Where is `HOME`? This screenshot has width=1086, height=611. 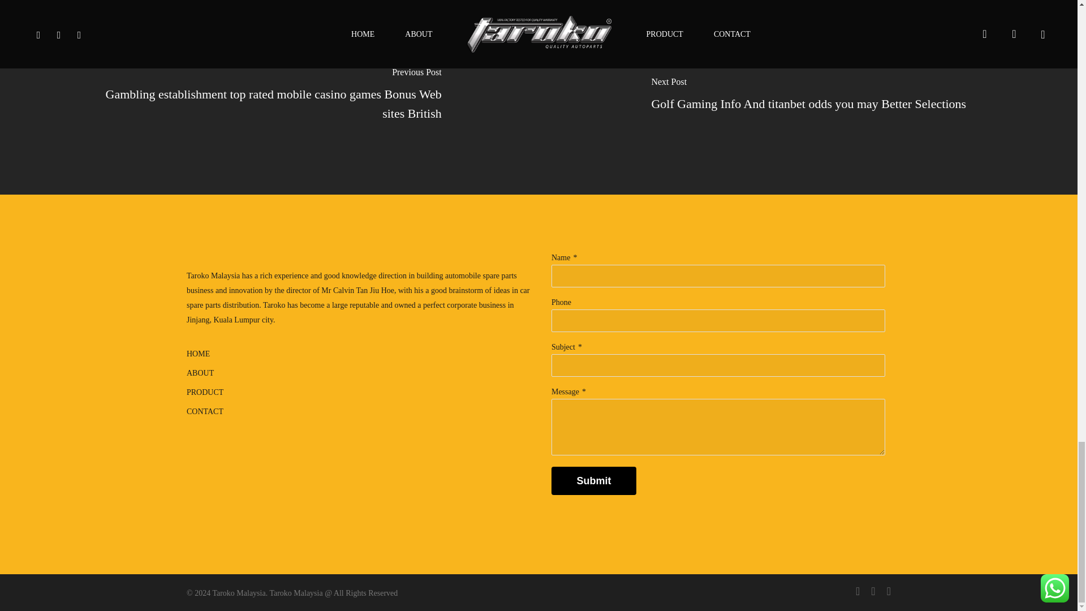 HOME is located at coordinates (359, 354).